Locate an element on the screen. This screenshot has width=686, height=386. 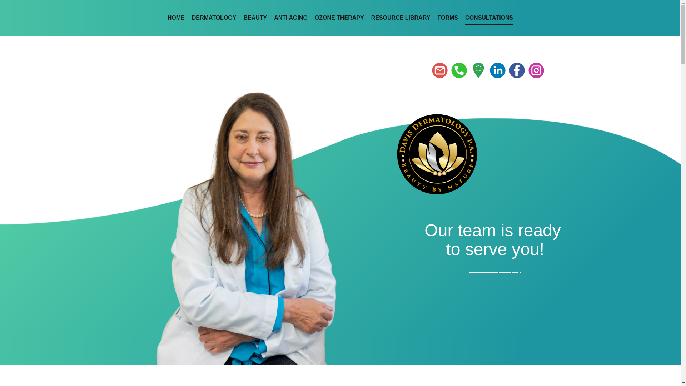
Instagram is located at coordinates (536, 70).